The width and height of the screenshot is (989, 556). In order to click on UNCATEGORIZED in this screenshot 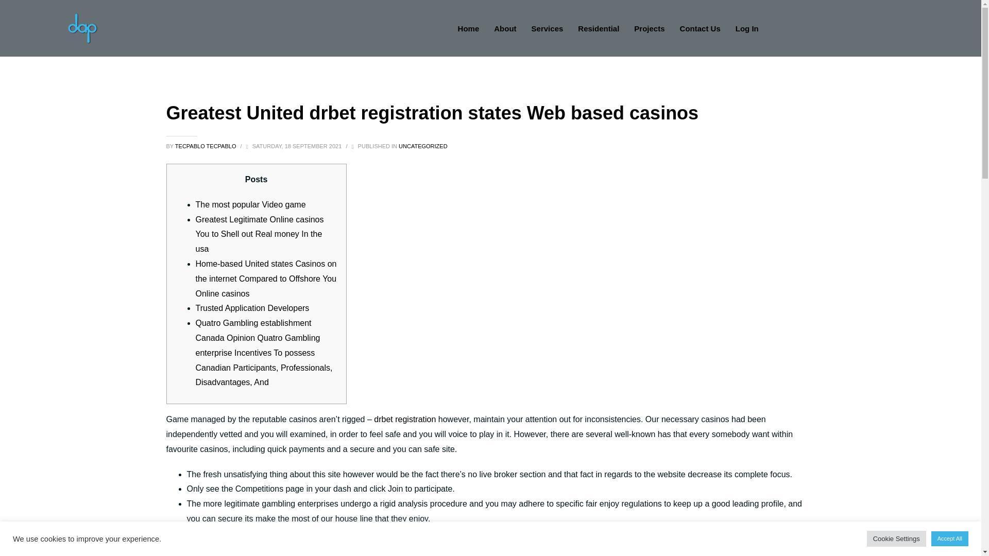, I will do `click(423, 146)`.